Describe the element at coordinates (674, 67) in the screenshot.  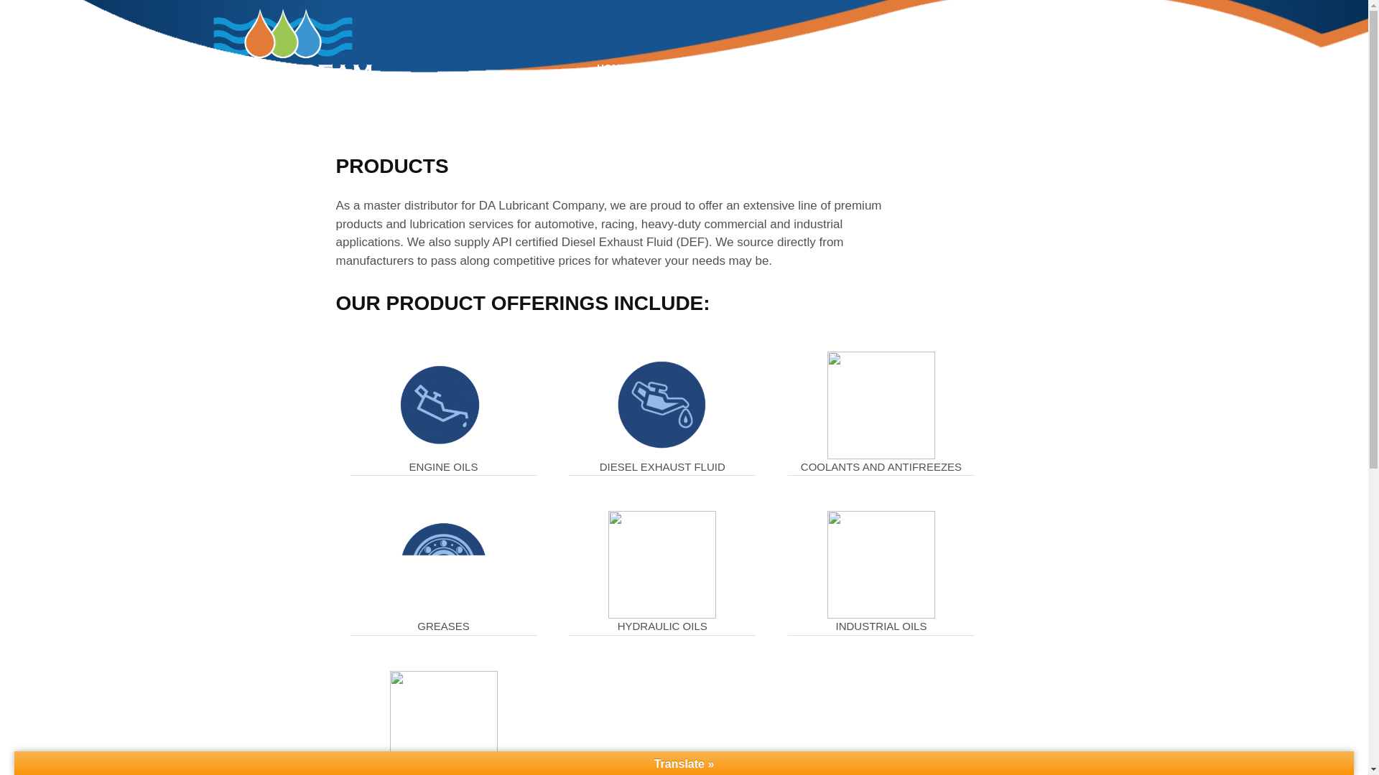
I see `ABOUT` at that location.